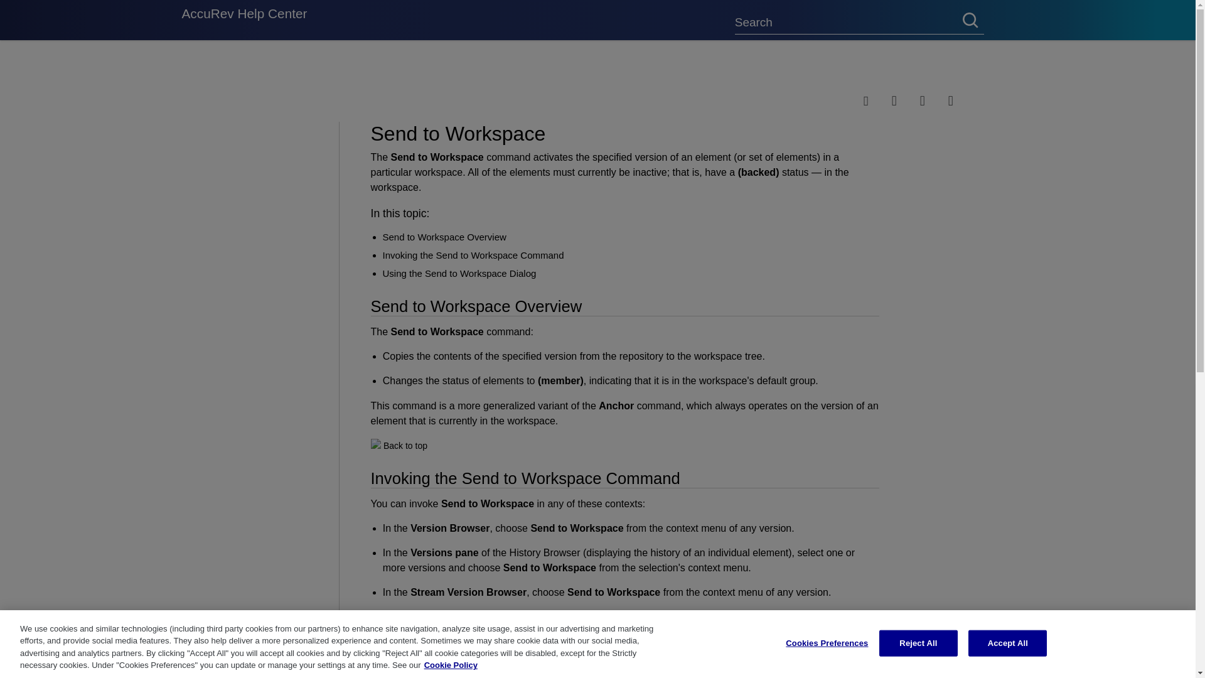  What do you see at coordinates (934, 100) in the screenshot?
I see `Remove all search highlights` at bounding box center [934, 100].